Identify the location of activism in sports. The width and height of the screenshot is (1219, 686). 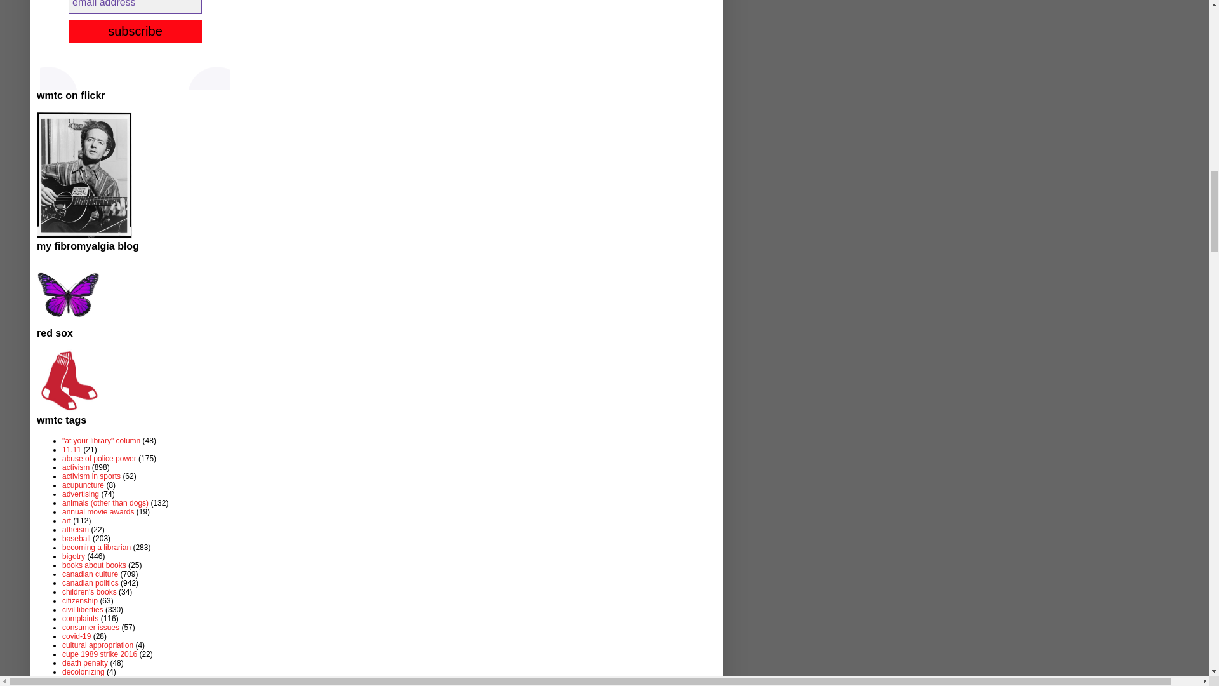
(91, 476).